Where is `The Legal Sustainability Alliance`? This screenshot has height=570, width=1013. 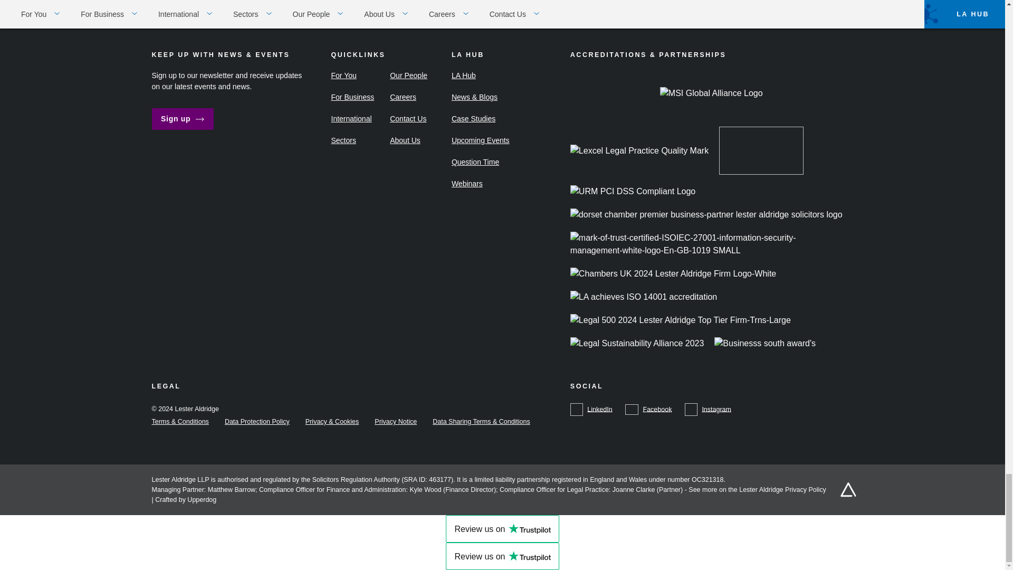
The Legal Sustainability Alliance is located at coordinates (643, 348).